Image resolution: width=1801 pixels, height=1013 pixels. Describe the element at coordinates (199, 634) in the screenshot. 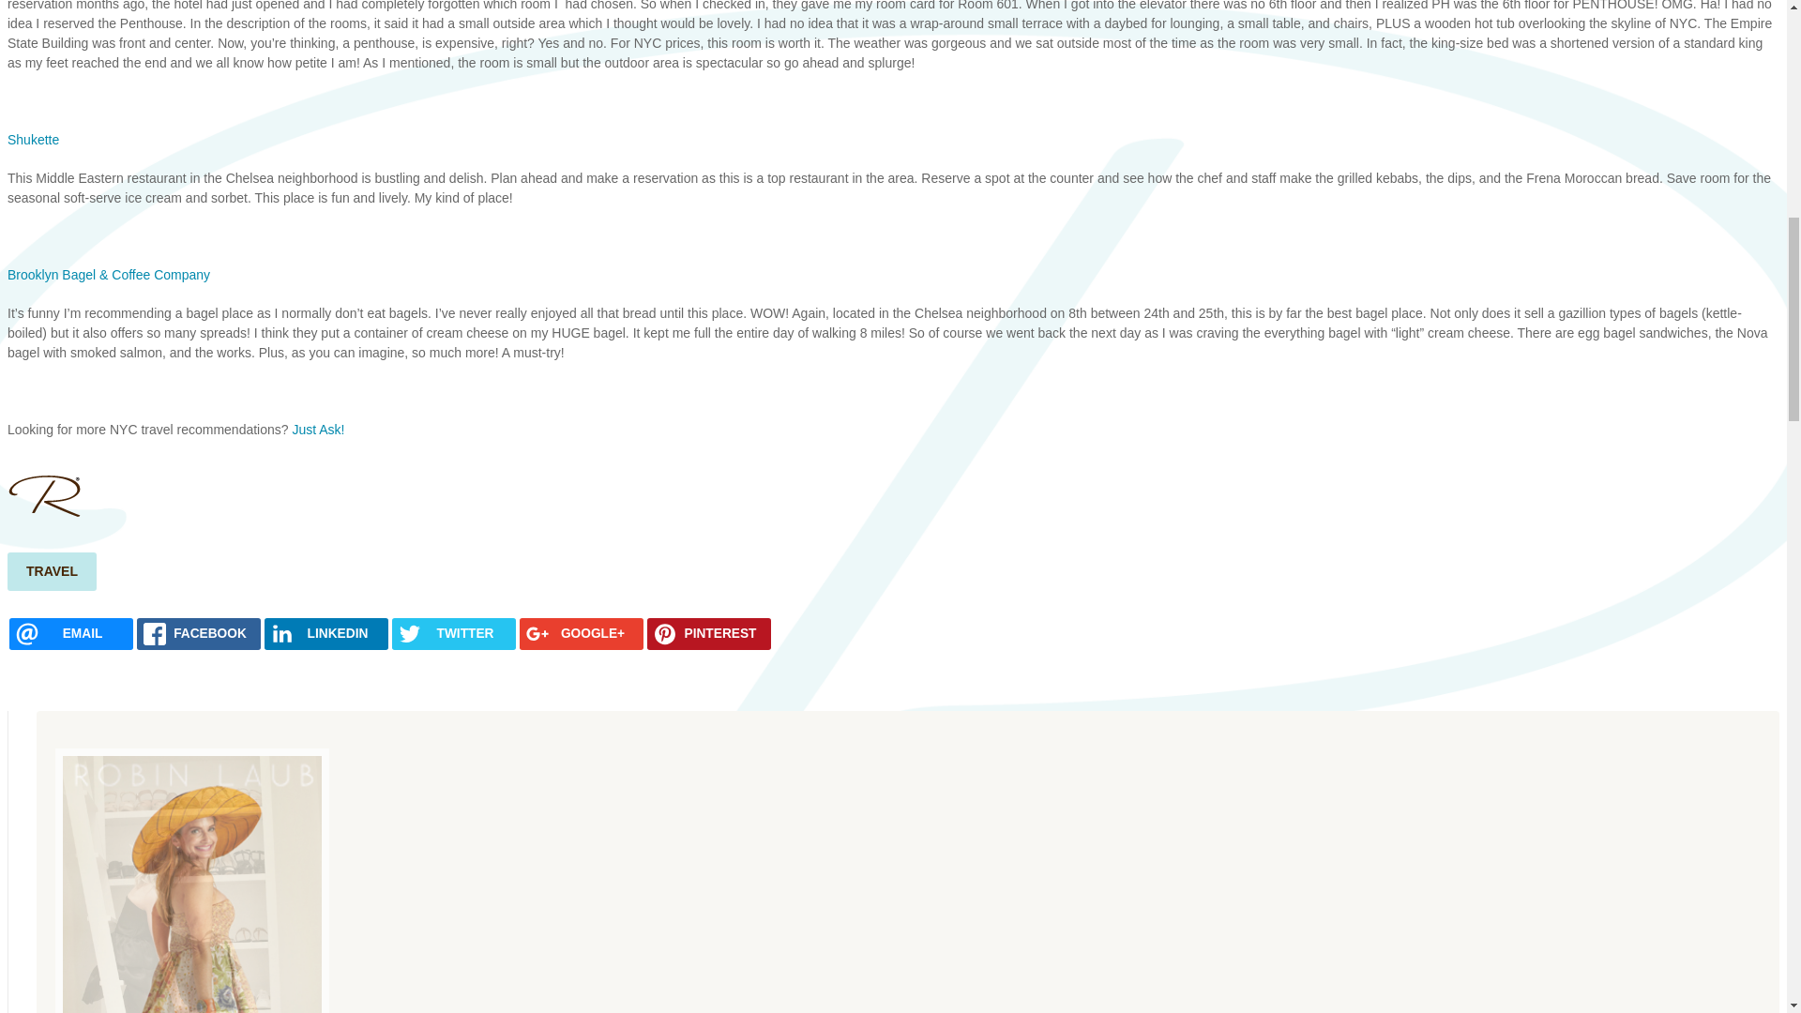

I see `FACEBOOK` at that location.